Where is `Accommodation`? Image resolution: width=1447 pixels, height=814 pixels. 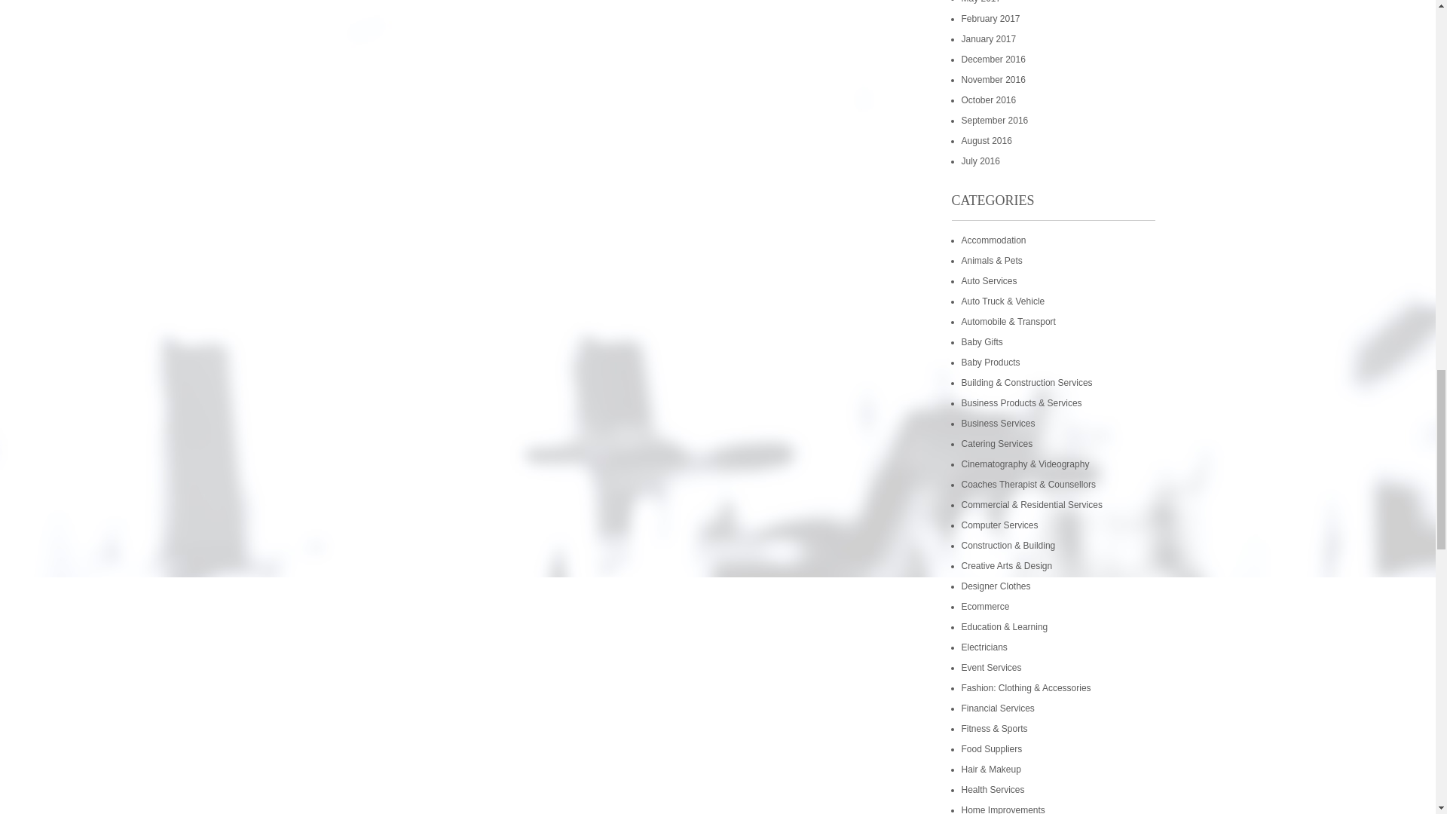
Accommodation is located at coordinates (993, 240).